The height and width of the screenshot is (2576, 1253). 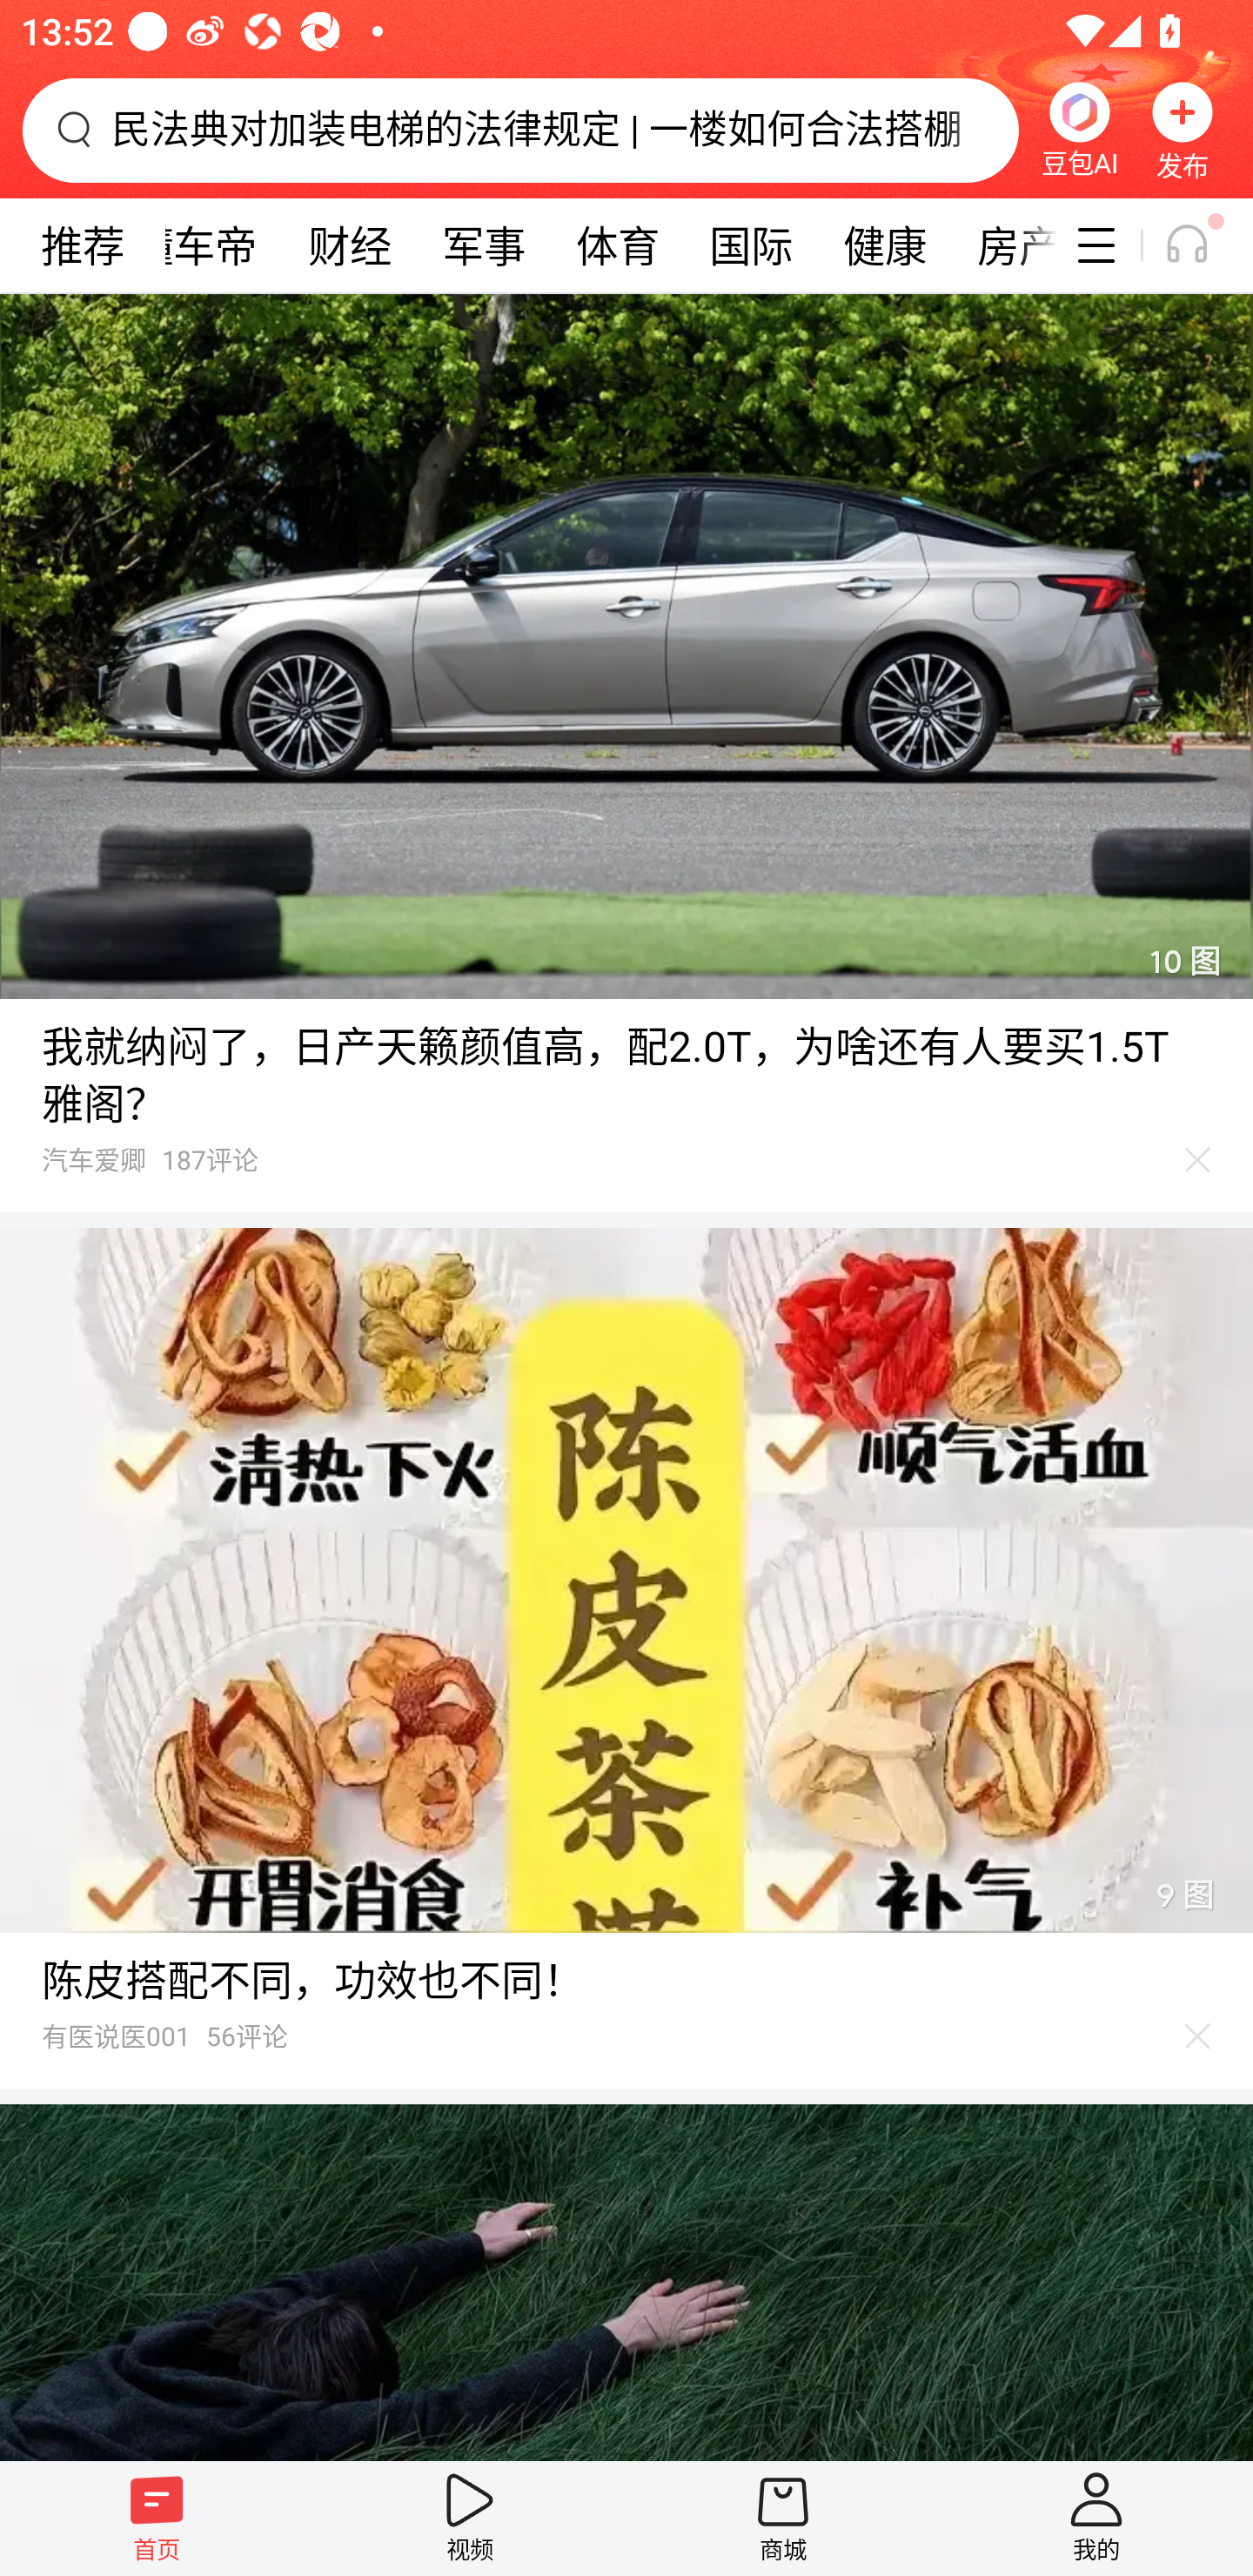 I want to click on 不感兴趣, so click(x=1198, y=1159).